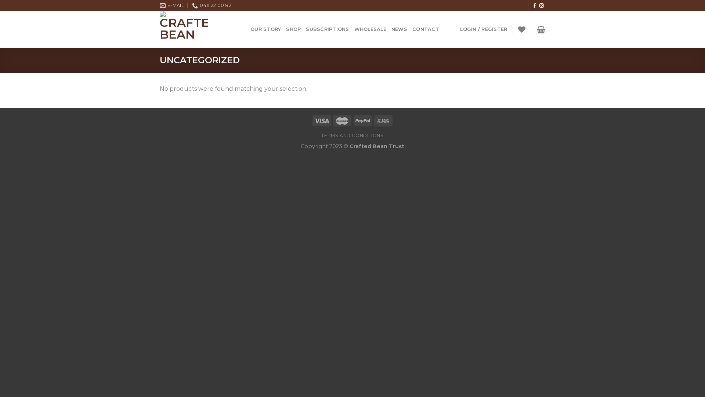 The height and width of the screenshot is (397, 705). Describe the element at coordinates (293, 29) in the screenshot. I see `SHOP` at that location.